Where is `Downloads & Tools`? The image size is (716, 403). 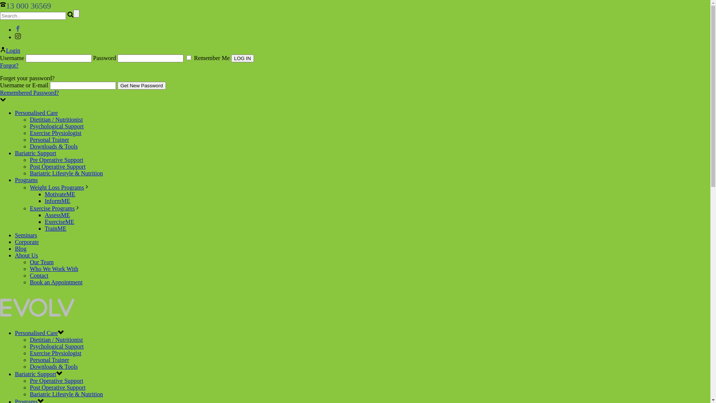 Downloads & Tools is located at coordinates (54, 366).